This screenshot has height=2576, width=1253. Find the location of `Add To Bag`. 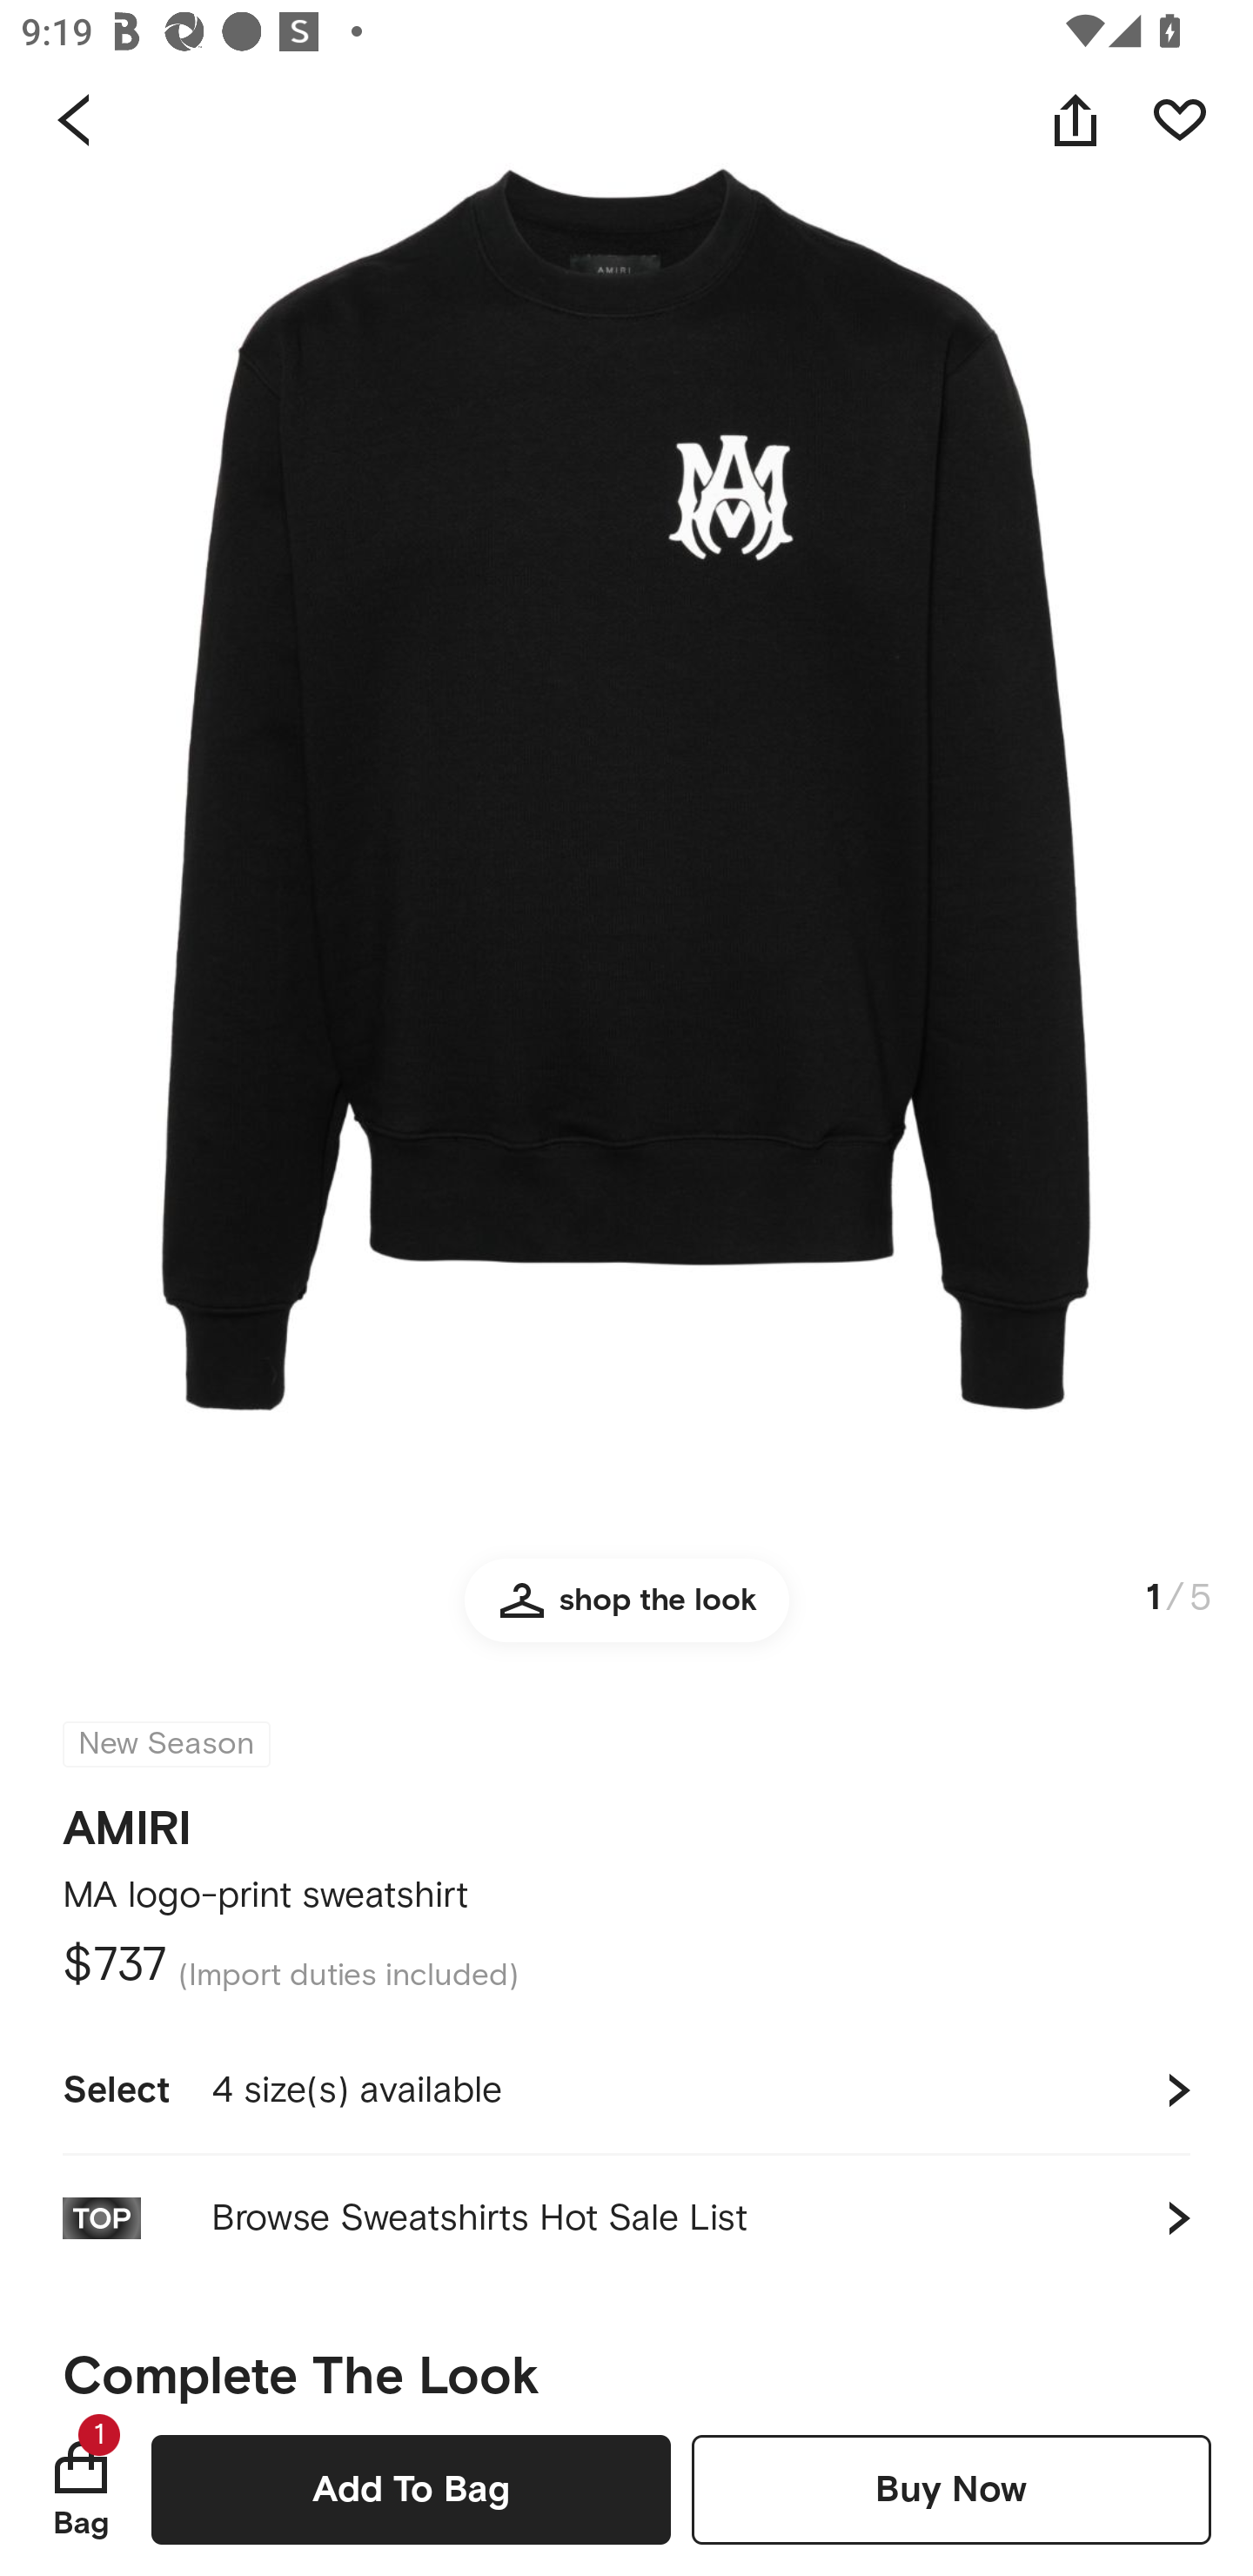

Add To Bag is located at coordinates (411, 2489).